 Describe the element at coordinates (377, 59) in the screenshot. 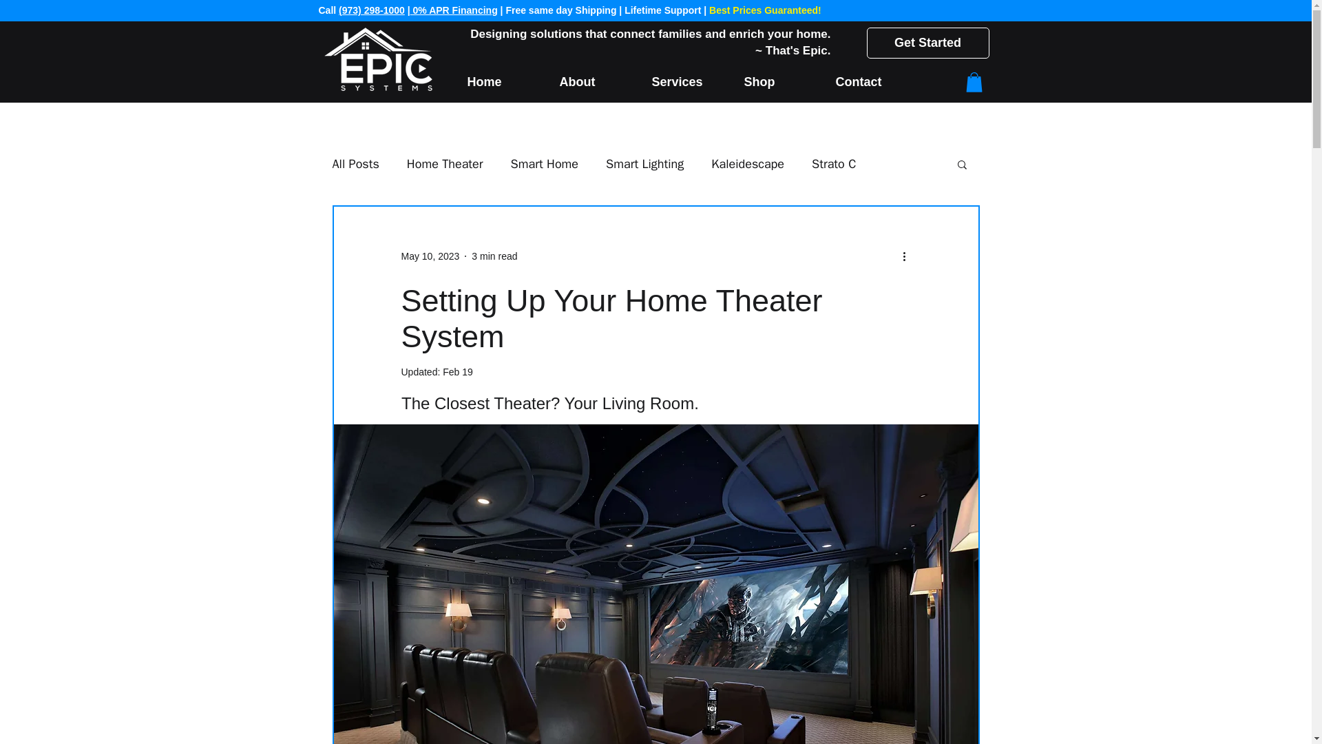

I see `Epic Home Theater and Smart Home of New Jersey` at that location.